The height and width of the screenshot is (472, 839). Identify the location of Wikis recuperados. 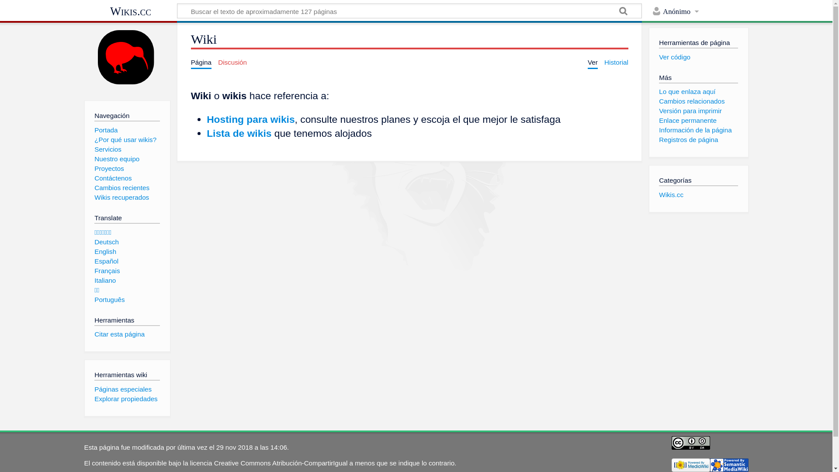
(121, 198).